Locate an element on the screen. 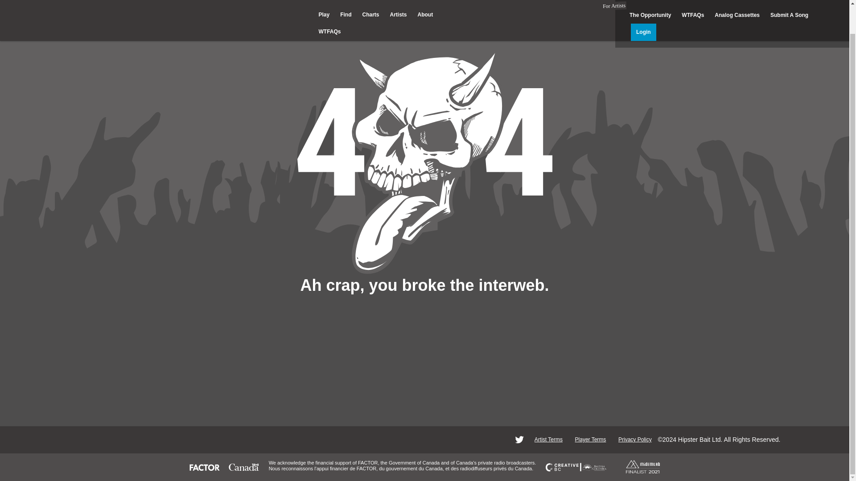 The image size is (856, 481). Artist Terms is located at coordinates (548, 440).